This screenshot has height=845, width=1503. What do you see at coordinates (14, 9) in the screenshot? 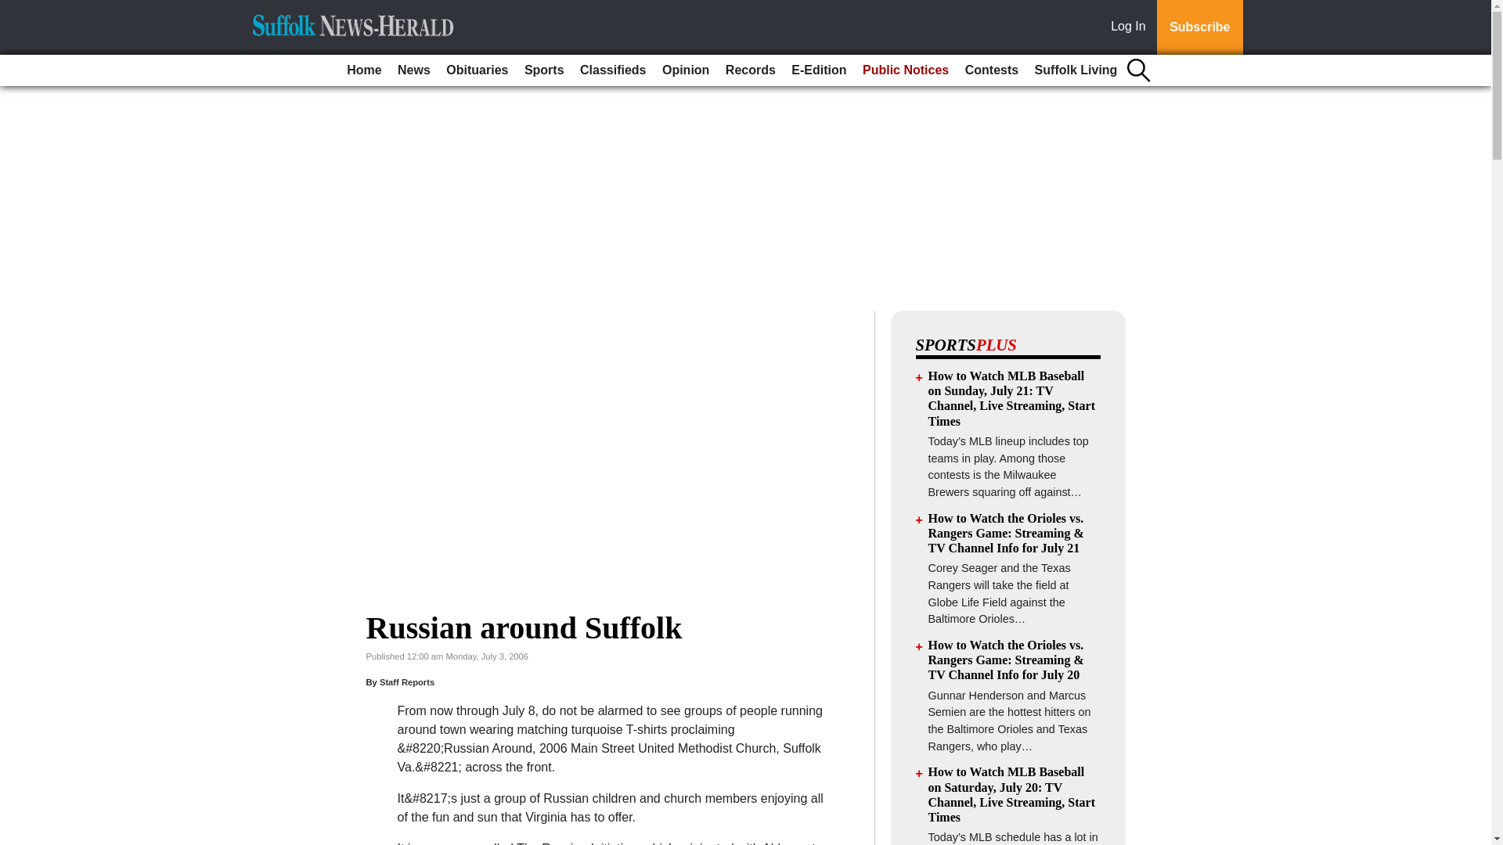
I see `Go` at bounding box center [14, 9].